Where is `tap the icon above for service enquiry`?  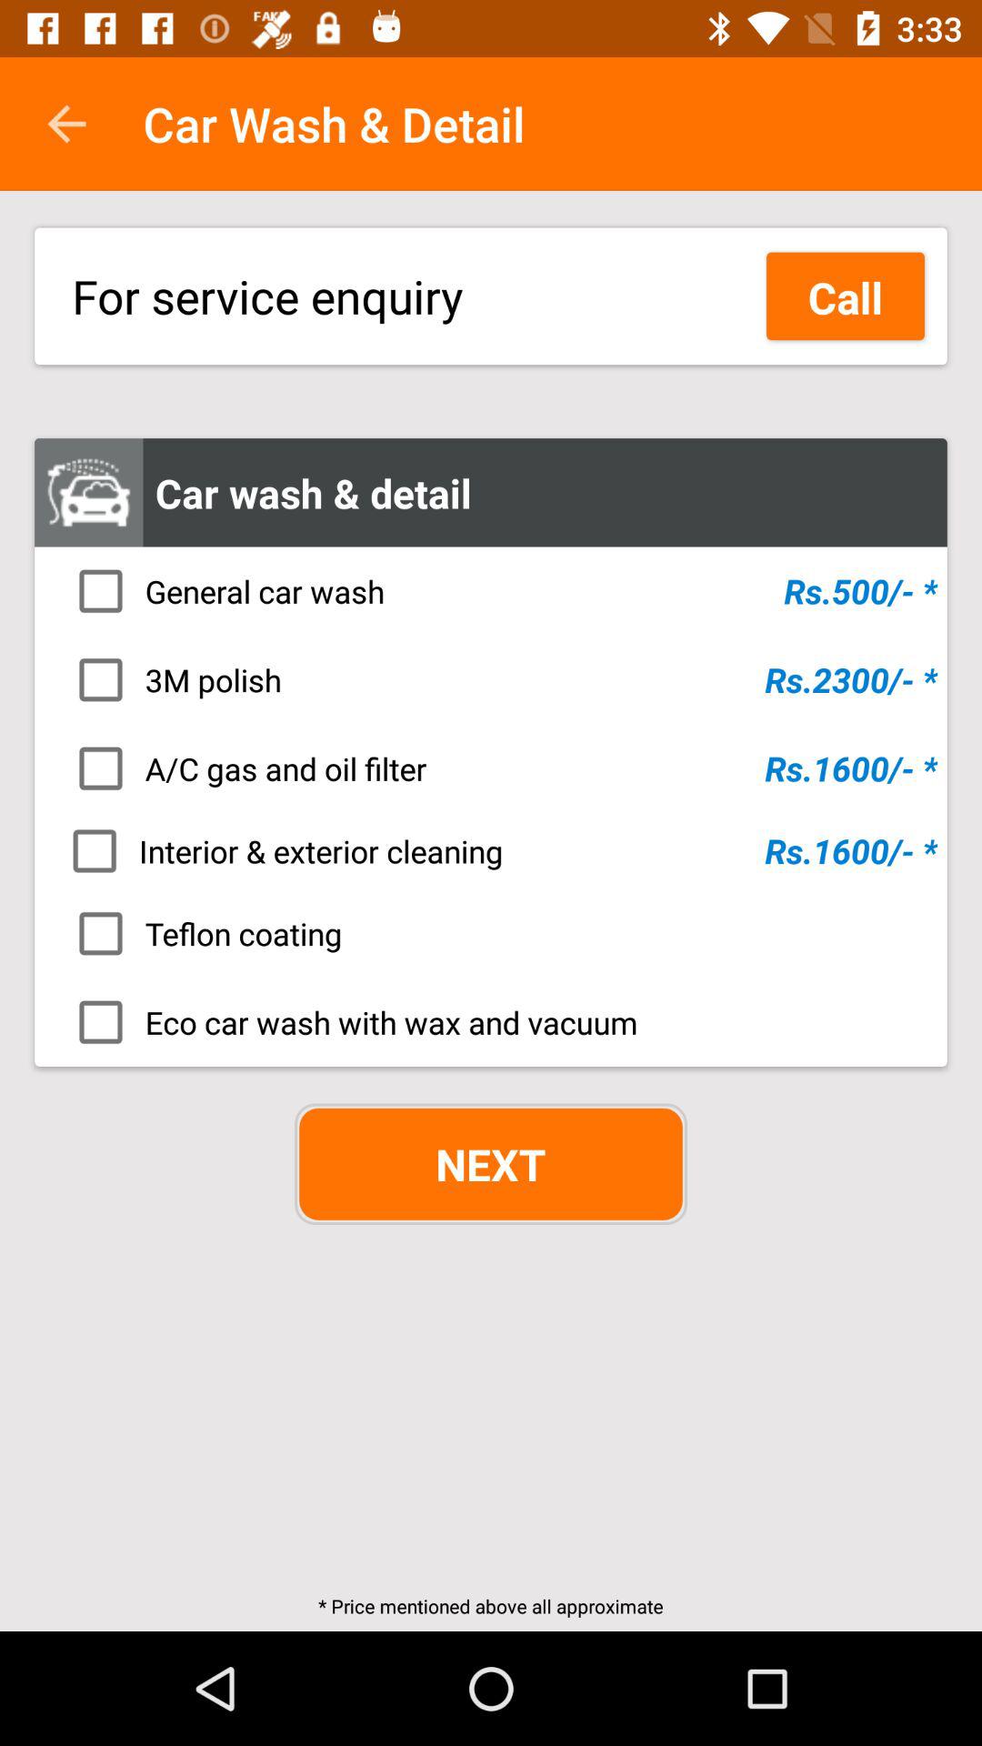
tap the icon above for service enquiry is located at coordinates (66, 124).